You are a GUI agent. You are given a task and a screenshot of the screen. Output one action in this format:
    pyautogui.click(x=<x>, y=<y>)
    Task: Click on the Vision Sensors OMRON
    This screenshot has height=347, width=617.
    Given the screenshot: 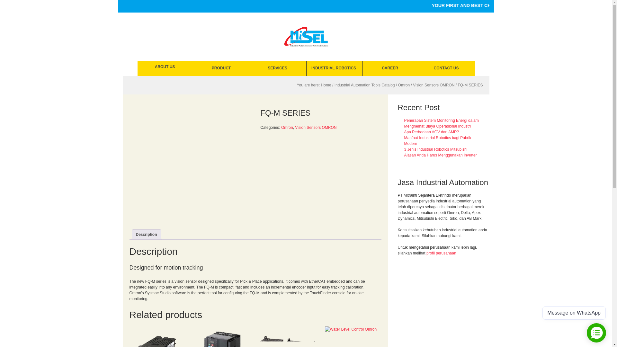 What is the action you would take?
    pyautogui.click(x=433, y=85)
    